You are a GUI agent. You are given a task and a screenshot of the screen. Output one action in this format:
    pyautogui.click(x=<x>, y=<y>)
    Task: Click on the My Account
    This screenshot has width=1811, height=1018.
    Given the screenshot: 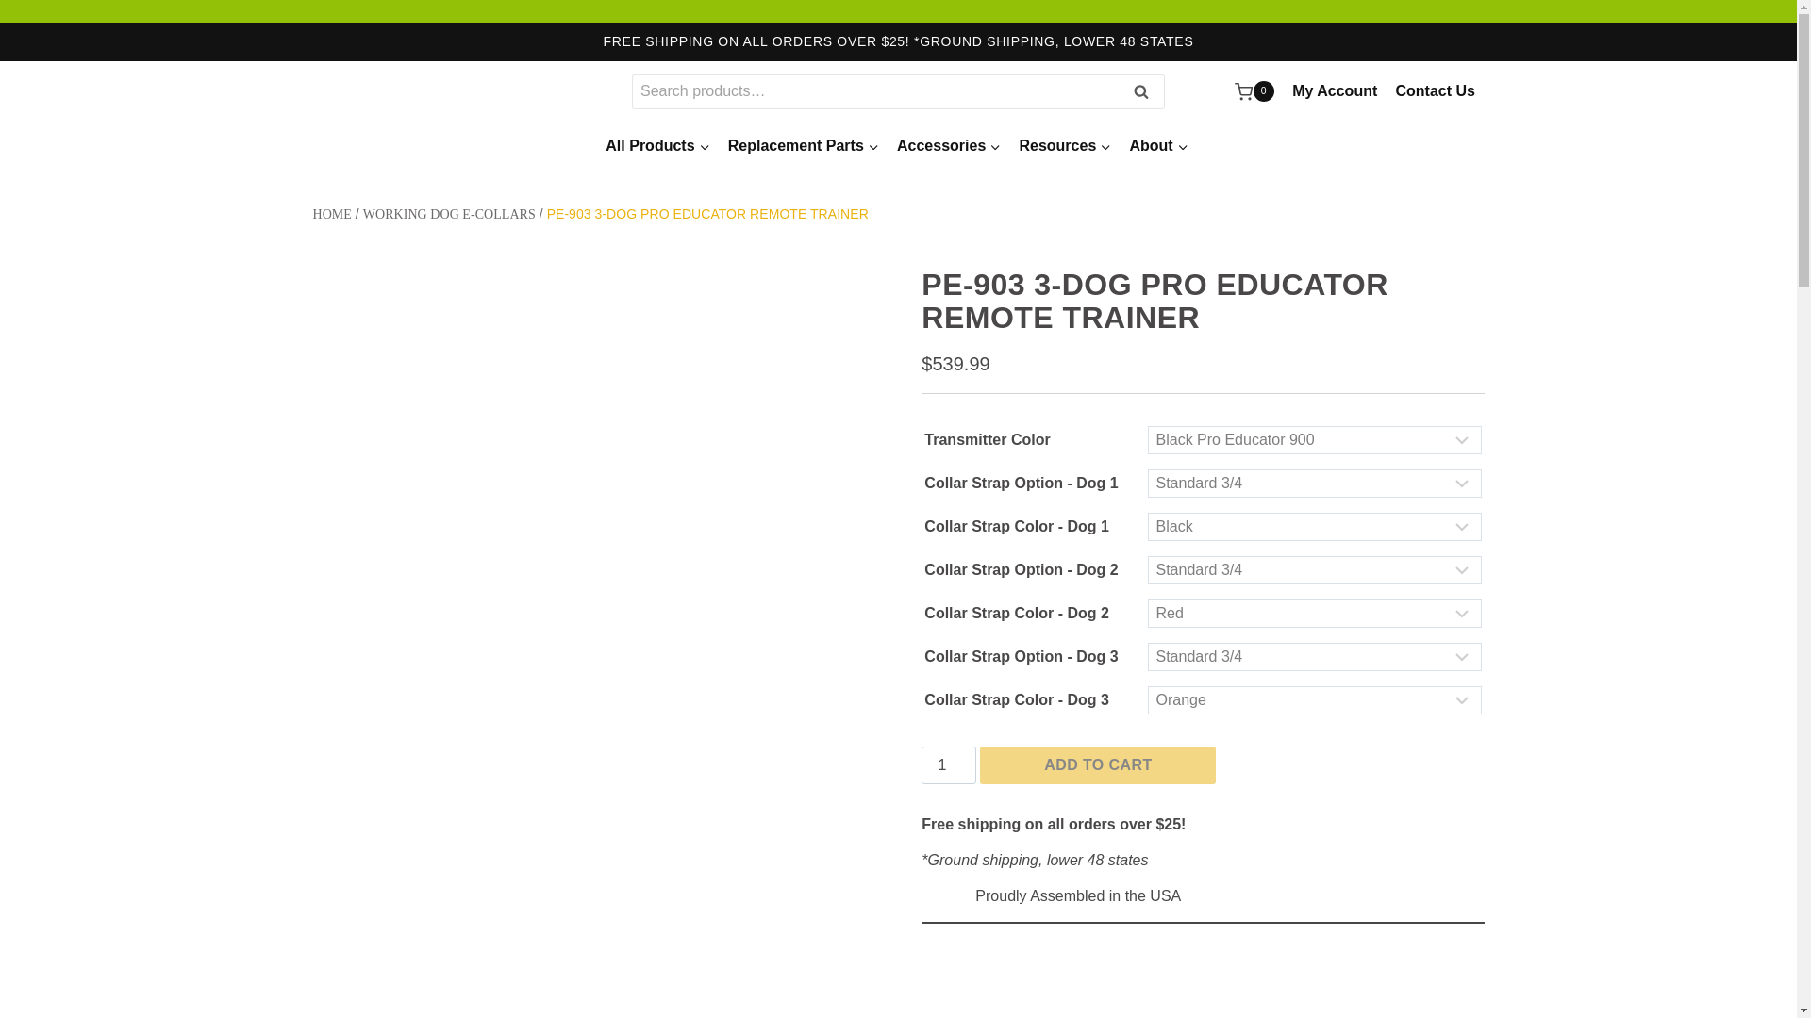 What is the action you would take?
    pyautogui.click(x=1336, y=90)
    